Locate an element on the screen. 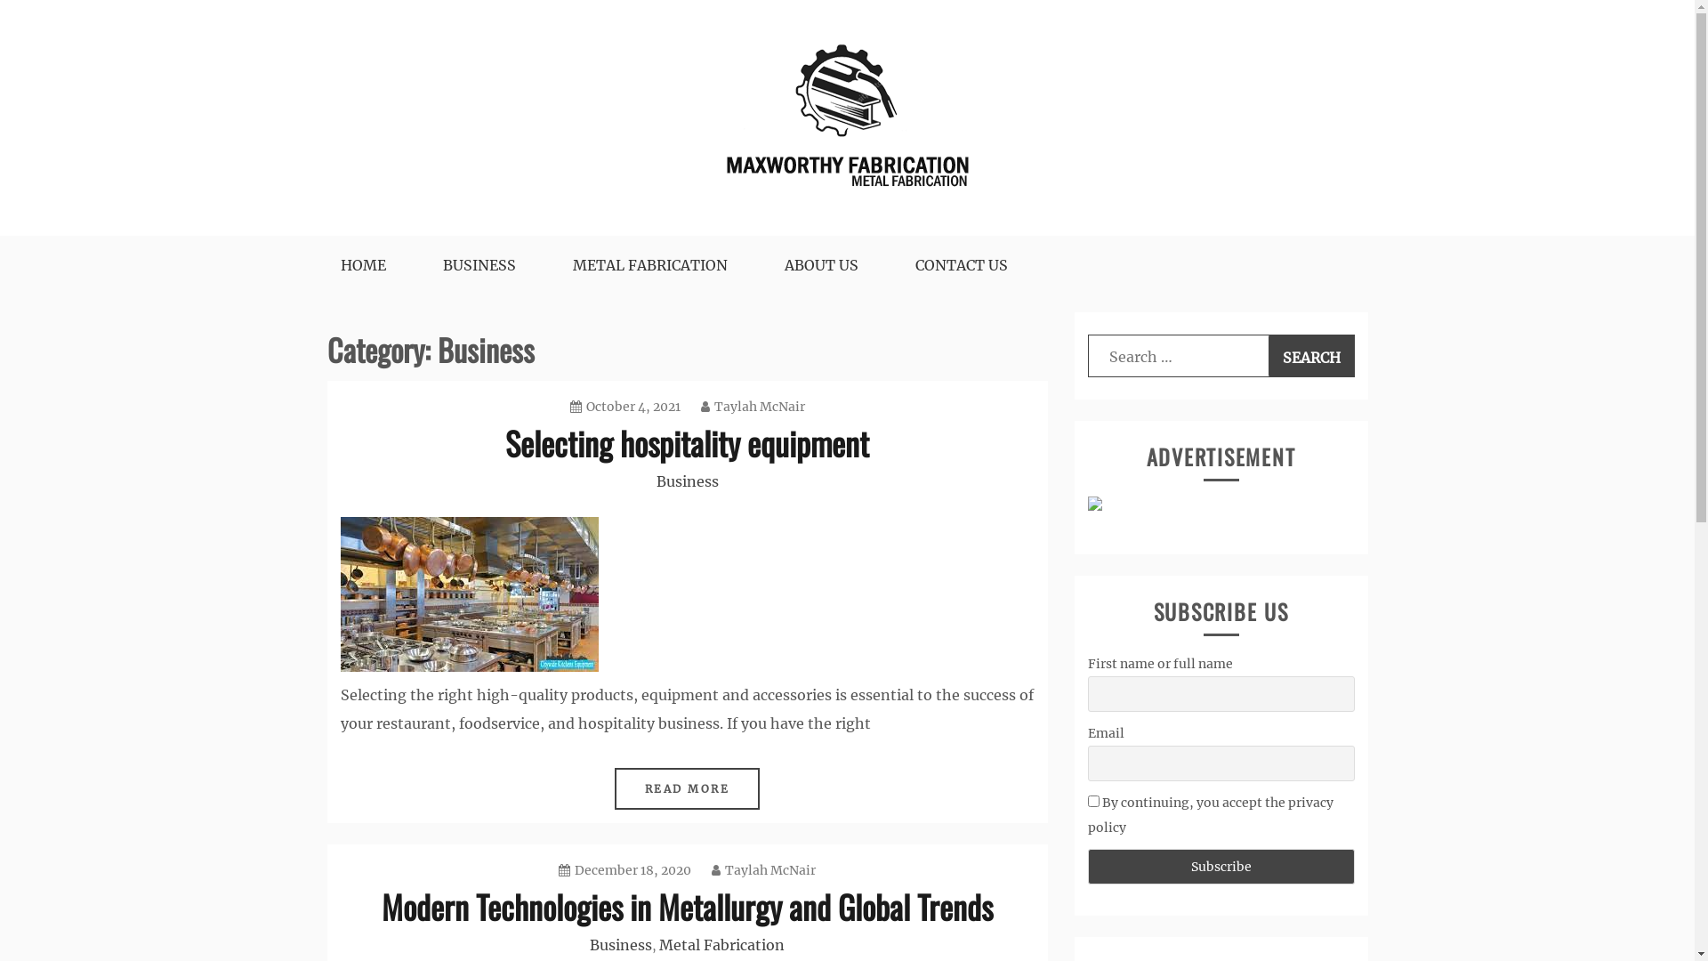 The image size is (1708, 961). ABOUT US is located at coordinates (821, 265).